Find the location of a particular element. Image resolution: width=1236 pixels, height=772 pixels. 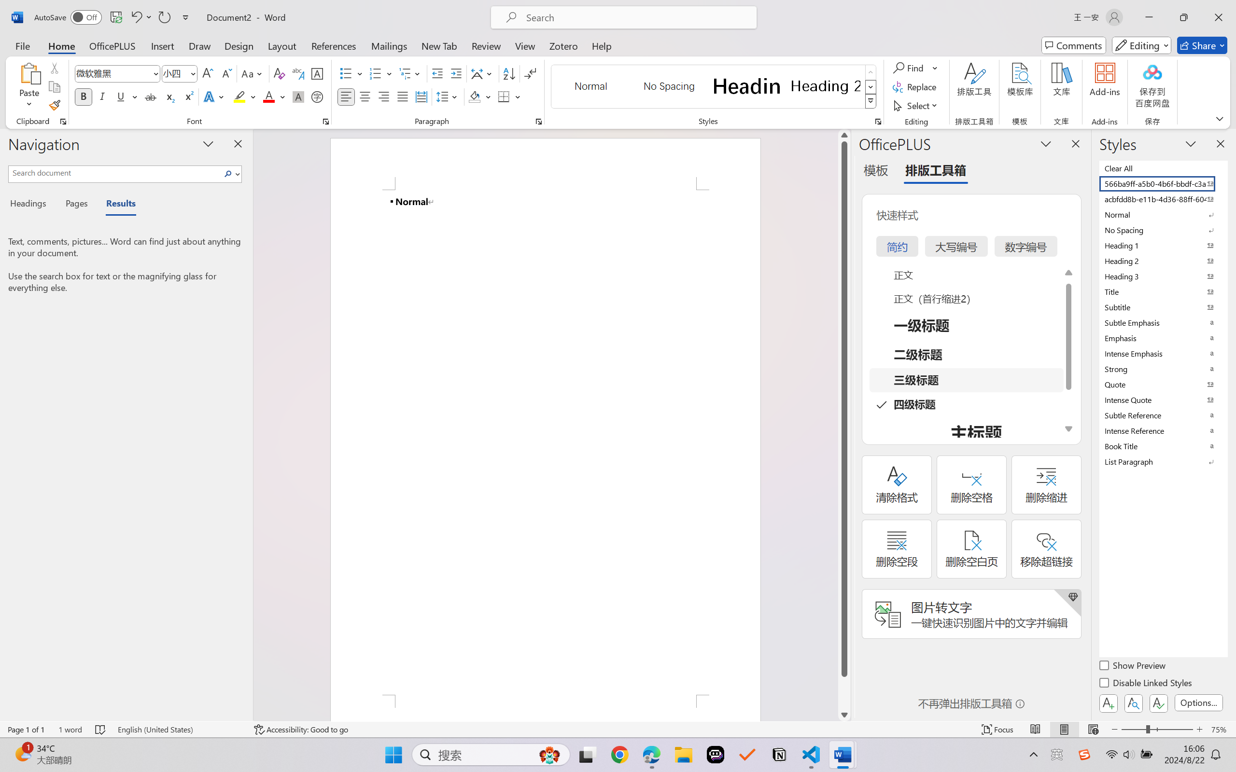

Disable Linked Styles is located at coordinates (1146, 684).